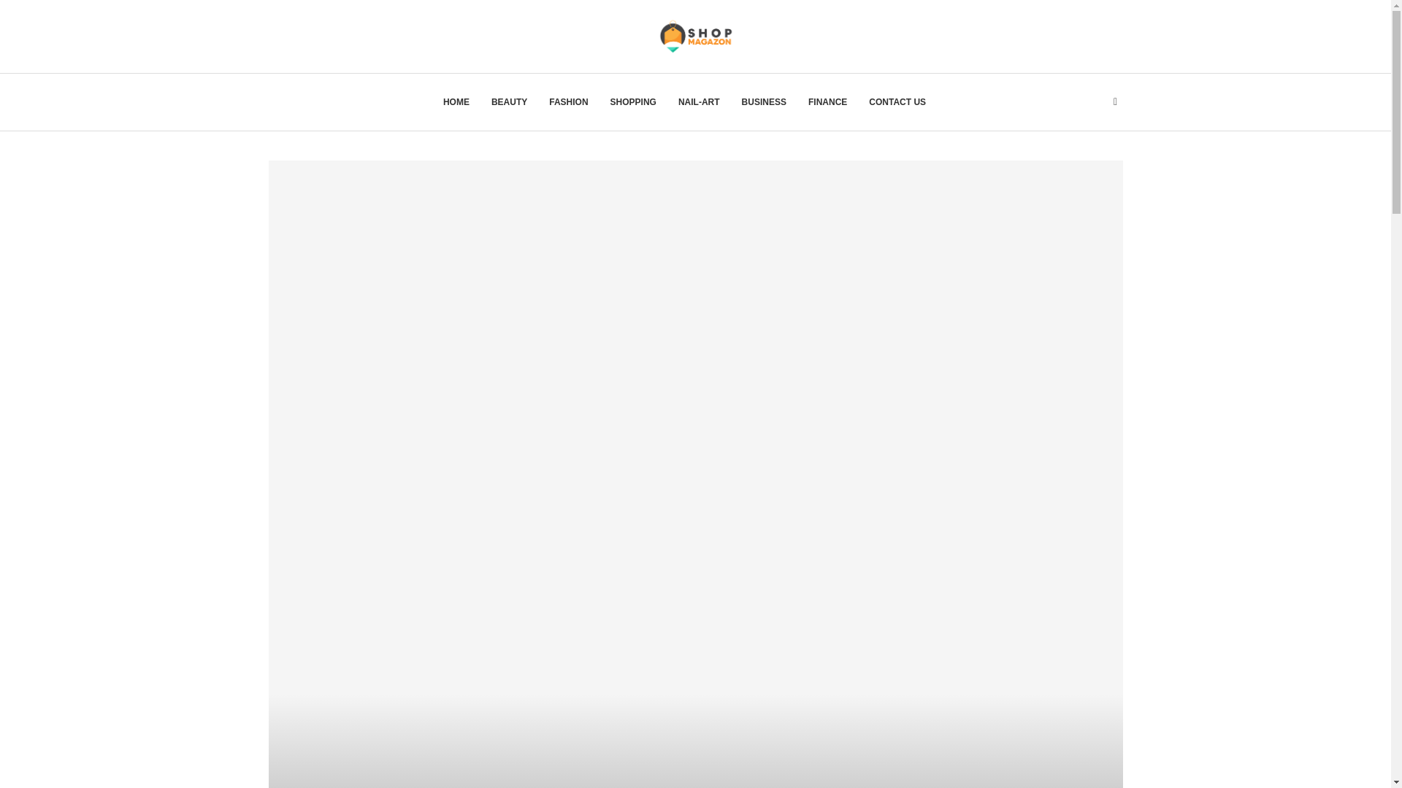 This screenshot has width=1402, height=788. What do you see at coordinates (632, 102) in the screenshot?
I see `SHOPPING` at bounding box center [632, 102].